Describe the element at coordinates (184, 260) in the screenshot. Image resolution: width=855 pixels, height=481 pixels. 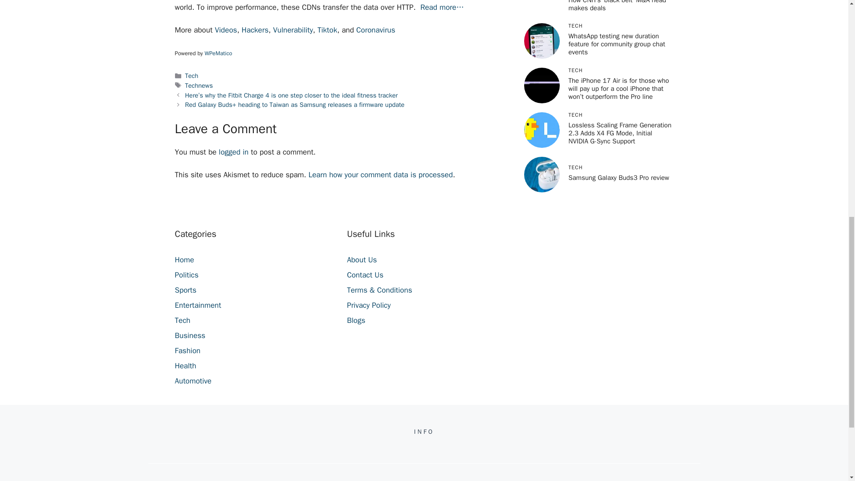
I see `Home` at that location.